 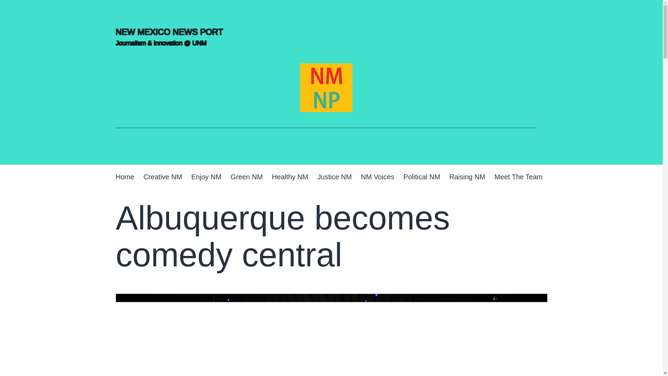 What do you see at coordinates (125, 177) in the screenshot?
I see `Home` at bounding box center [125, 177].